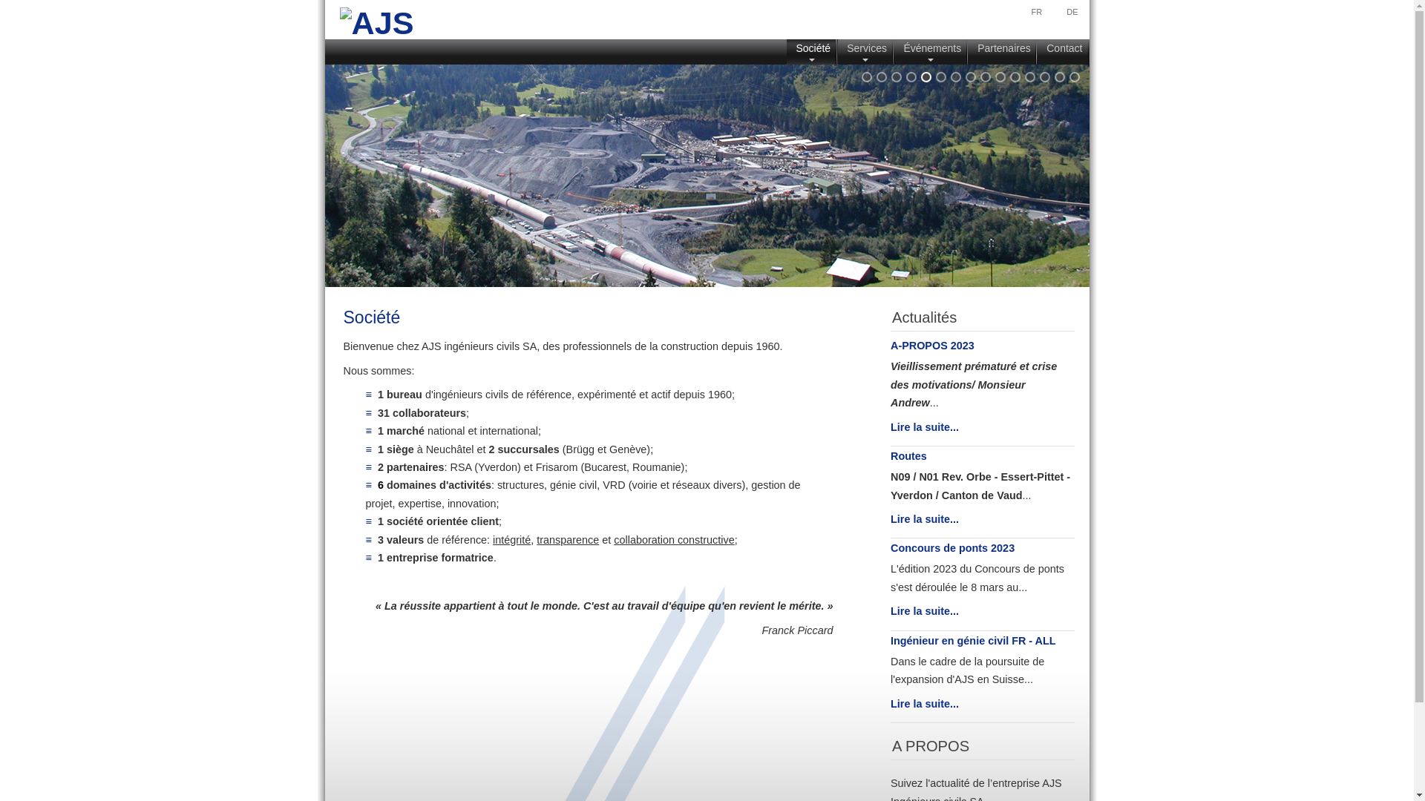  What do you see at coordinates (1002, 52) in the screenshot?
I see `Partenaires` at bounding box center [1002, 52].